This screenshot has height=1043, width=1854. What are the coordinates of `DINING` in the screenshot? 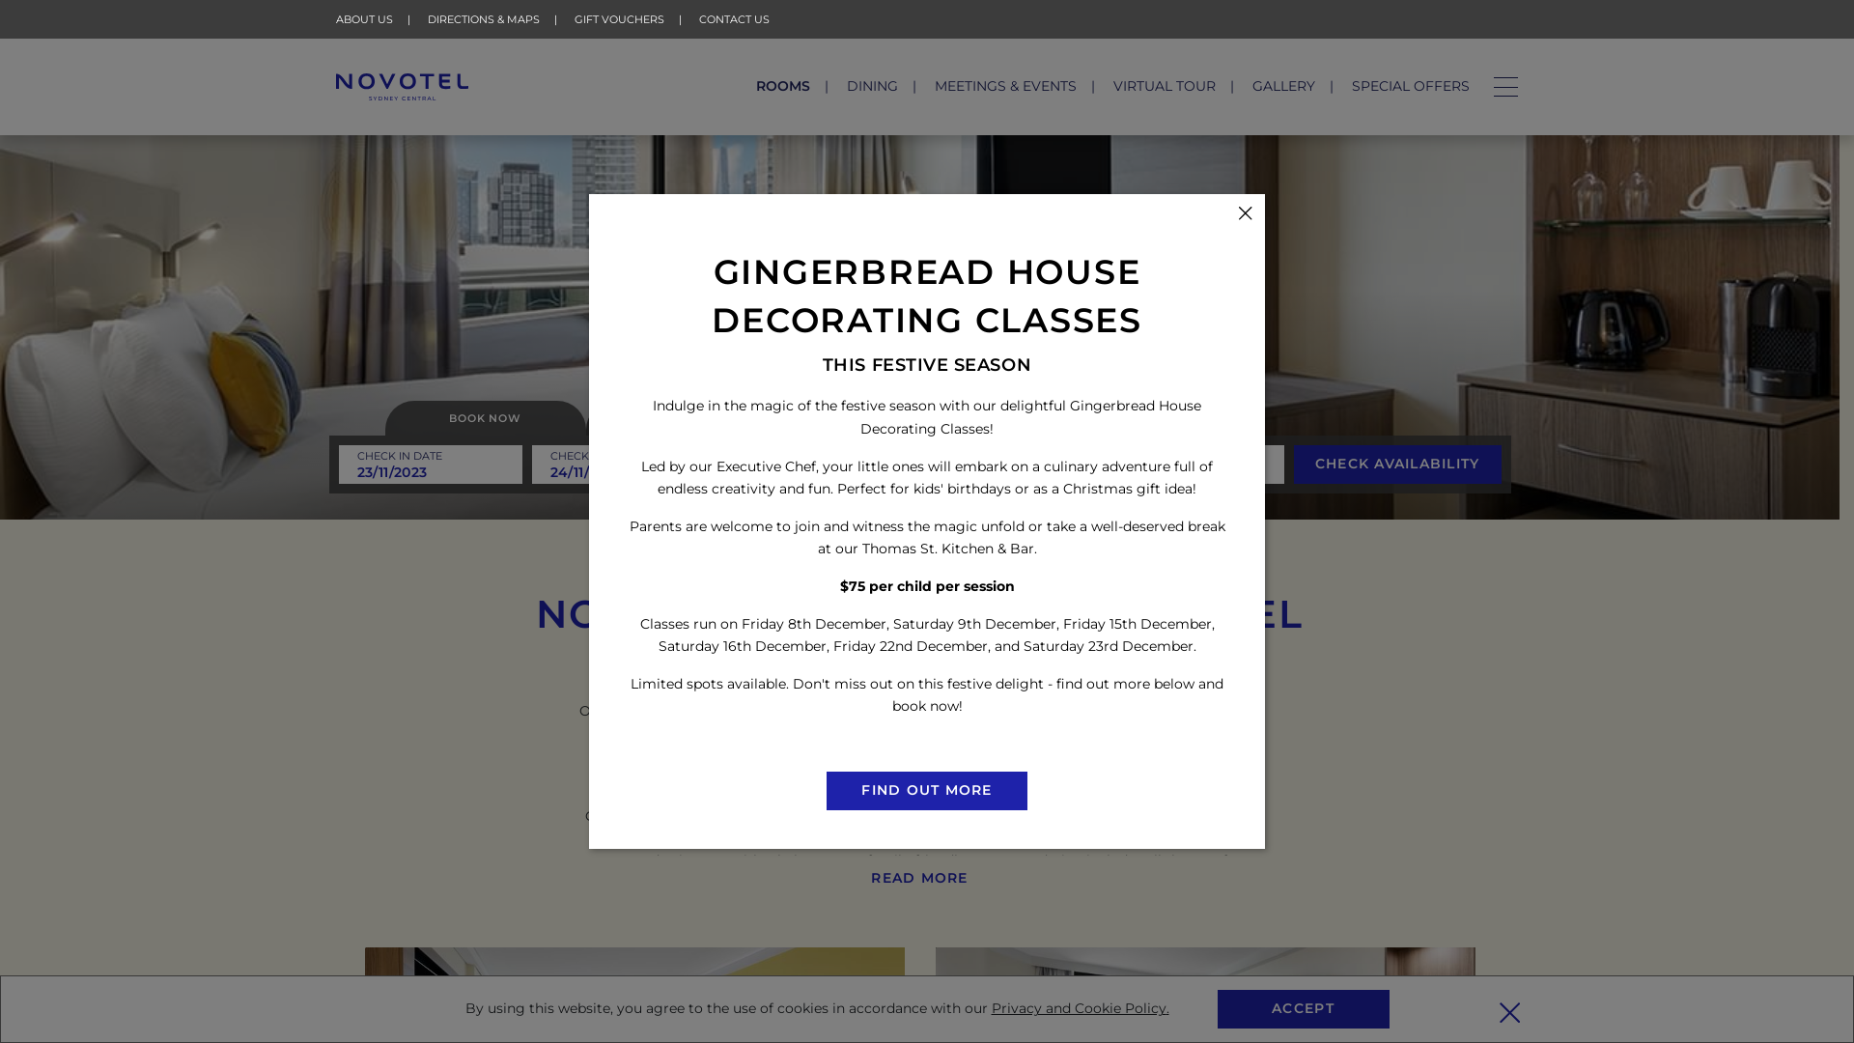 It's located at (873, 86).